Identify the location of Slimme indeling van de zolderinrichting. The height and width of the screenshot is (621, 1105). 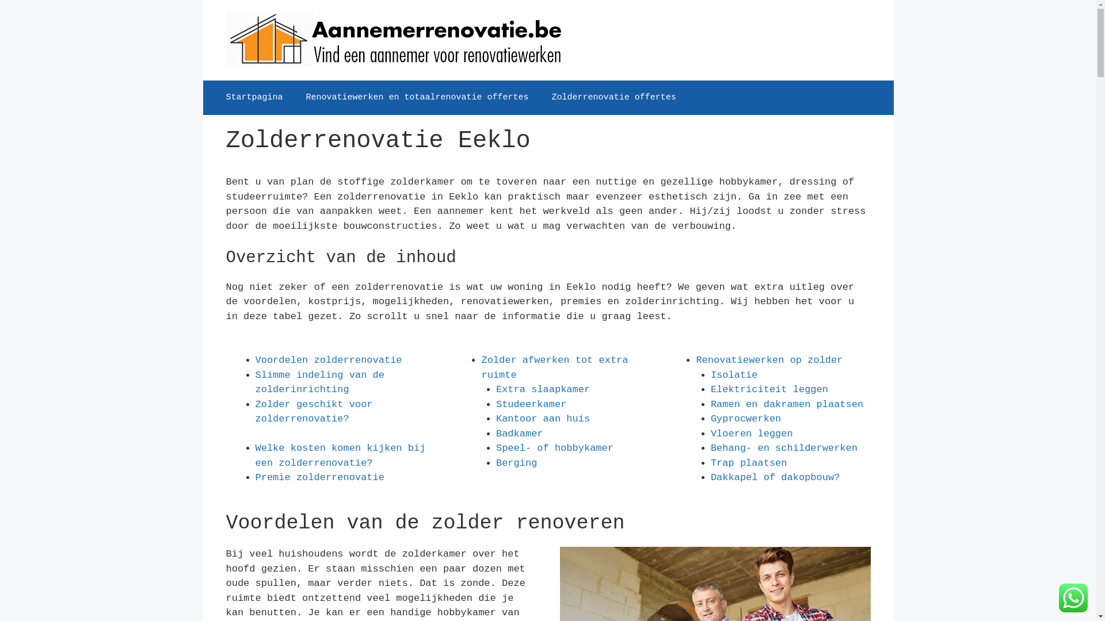
(320, 383).